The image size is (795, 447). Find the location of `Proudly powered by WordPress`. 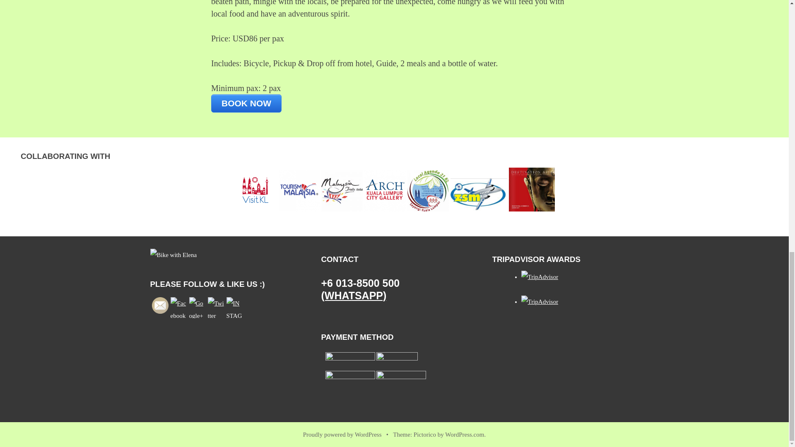

Proudly powered by WordPress is located at coordinates (342, 435).